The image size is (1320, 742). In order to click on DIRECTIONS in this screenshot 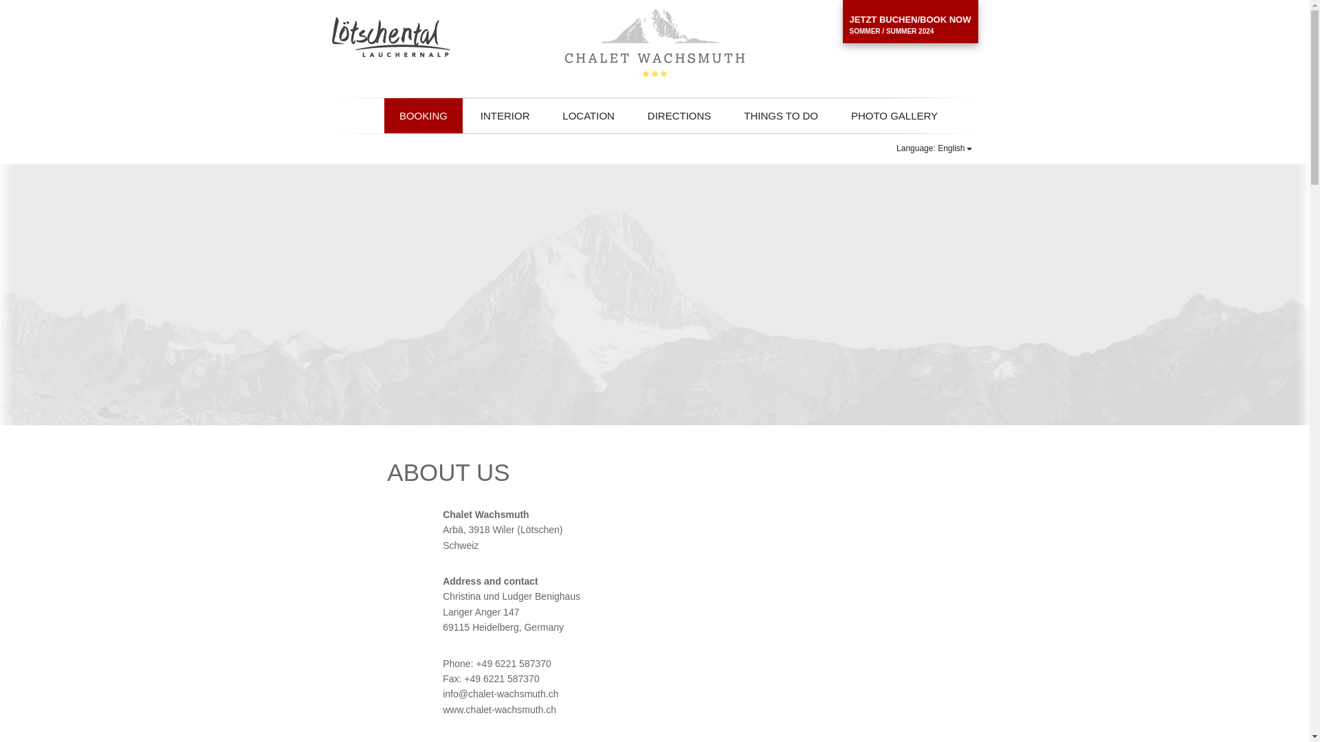, I will do `click(679, 115)`.